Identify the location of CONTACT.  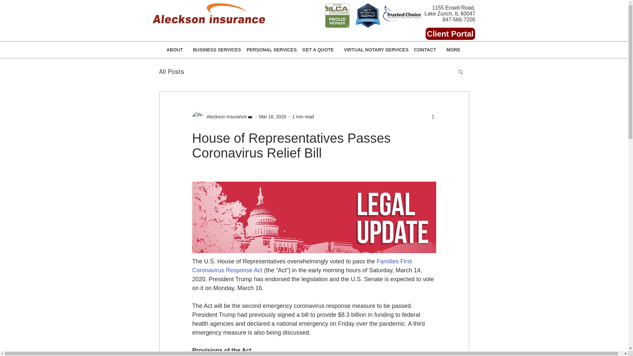
(425, 49).